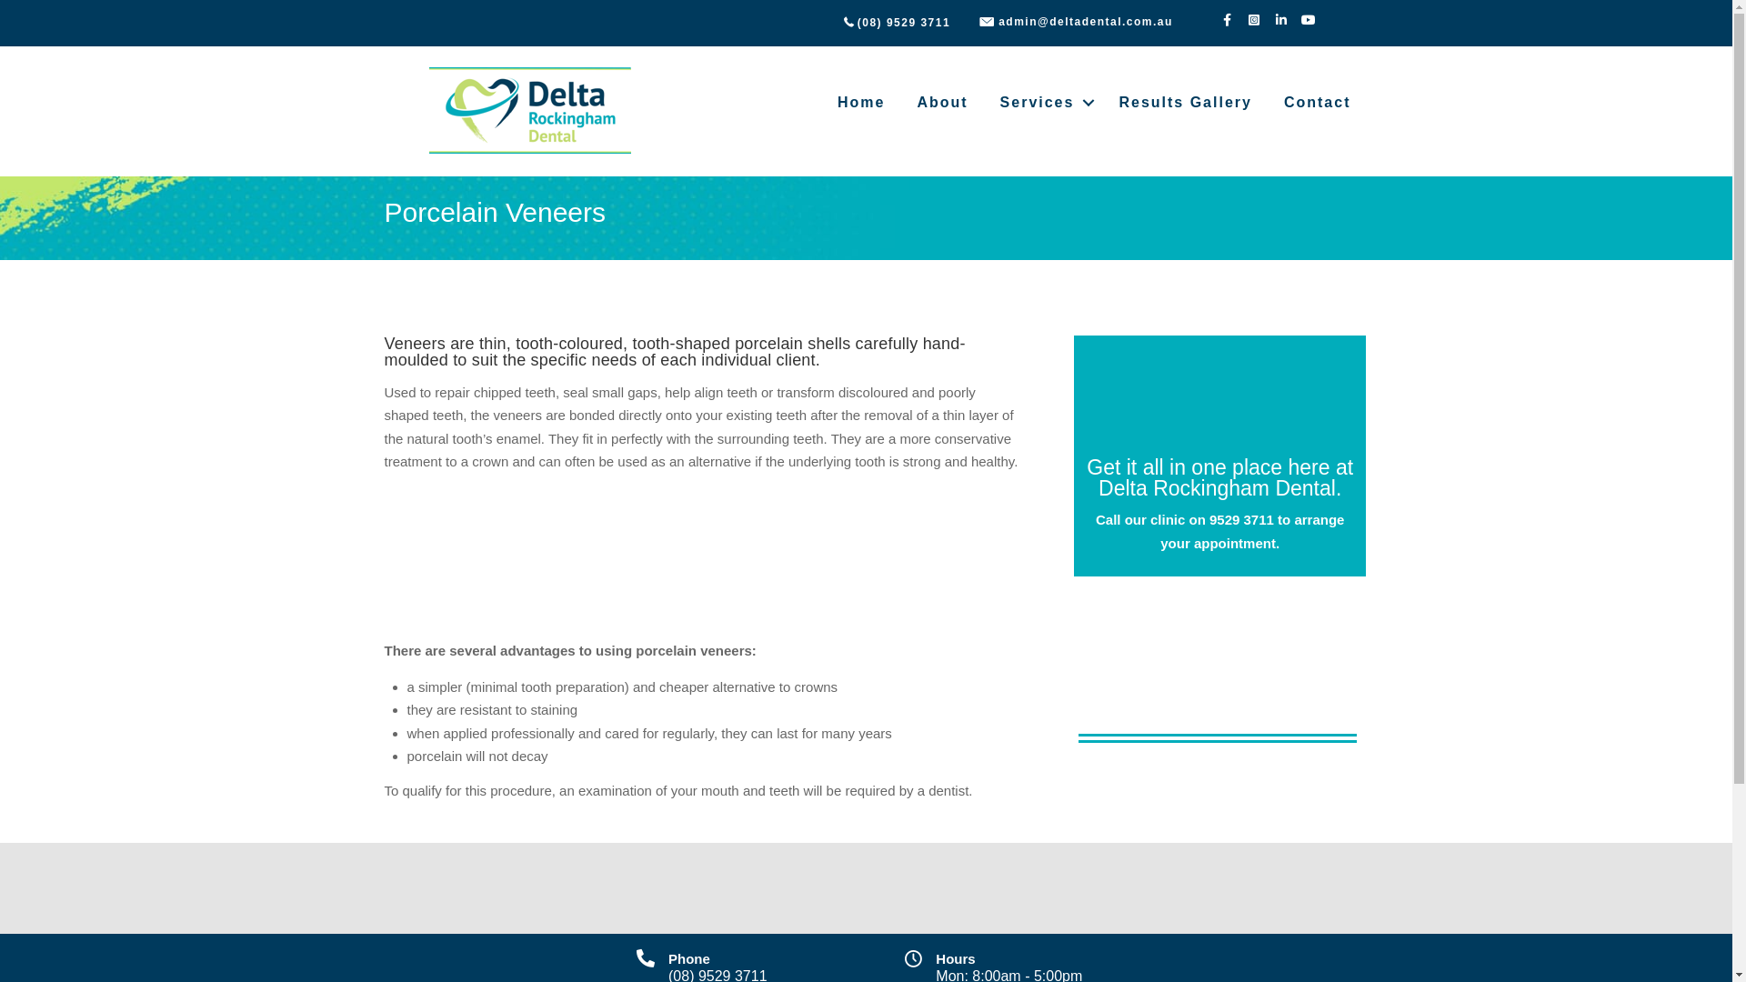 This screenshot has width=1746, height=982. What do you see at coordinates (1220, 400) in the screenshot?
I see `Delta_Logo_white` at bounding box center [1220, 400].